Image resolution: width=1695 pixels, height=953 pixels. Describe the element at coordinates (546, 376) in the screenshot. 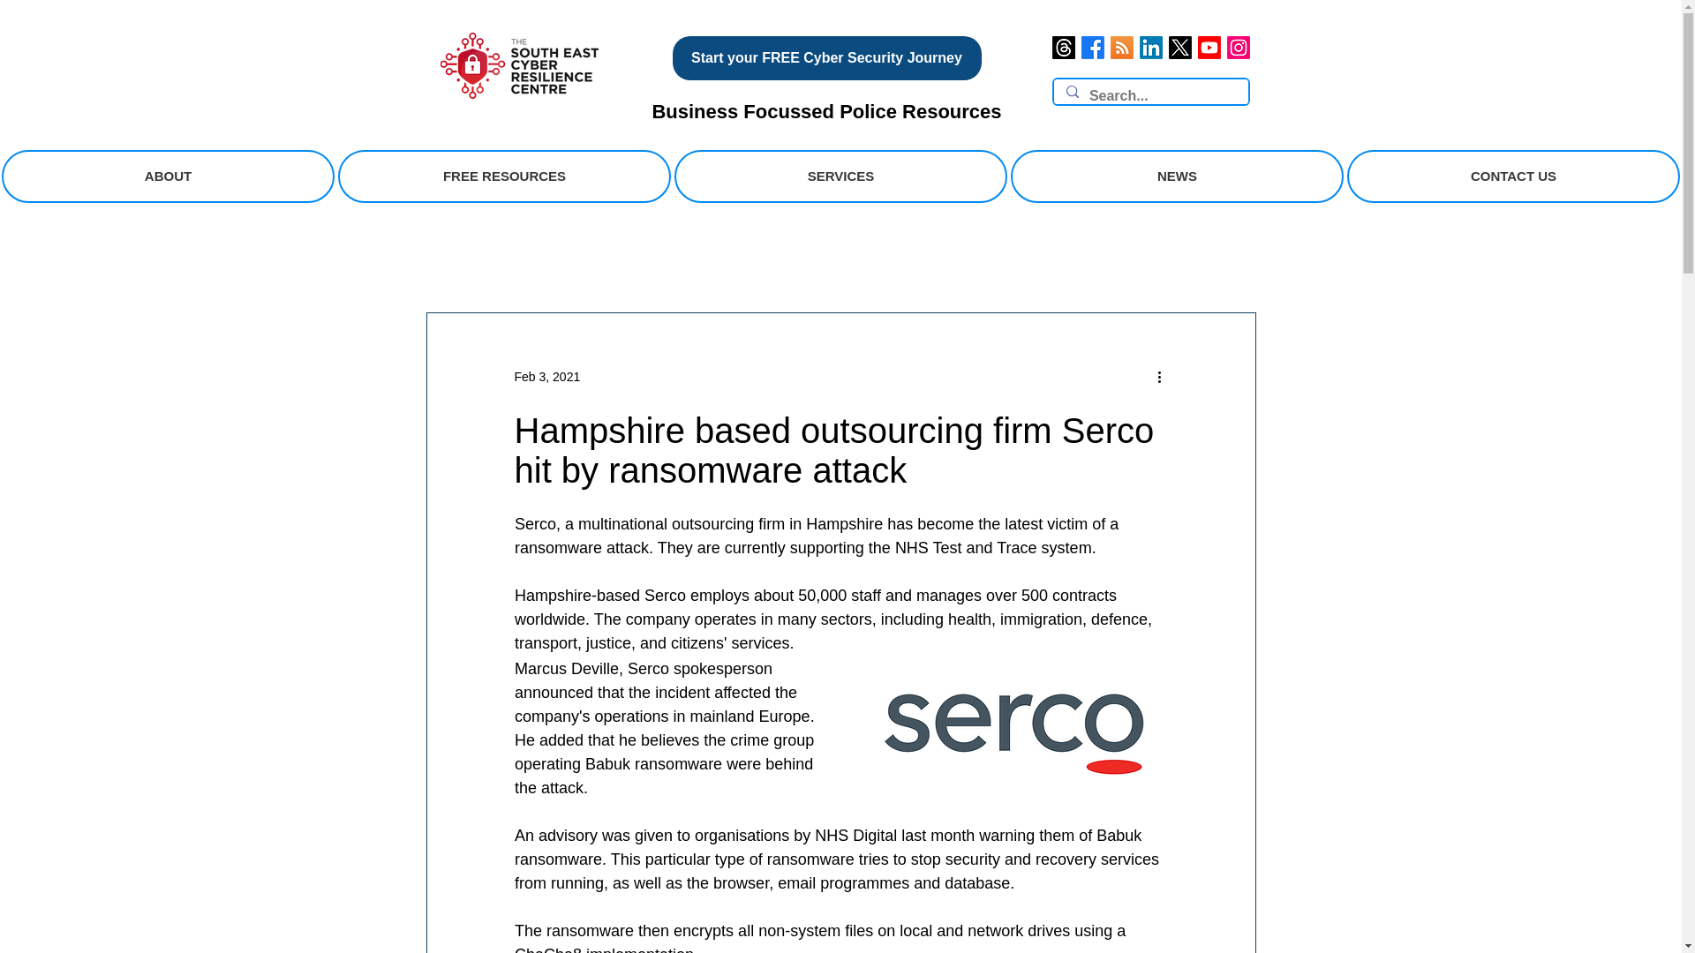

I see `Feb 3, 2021` at that location.